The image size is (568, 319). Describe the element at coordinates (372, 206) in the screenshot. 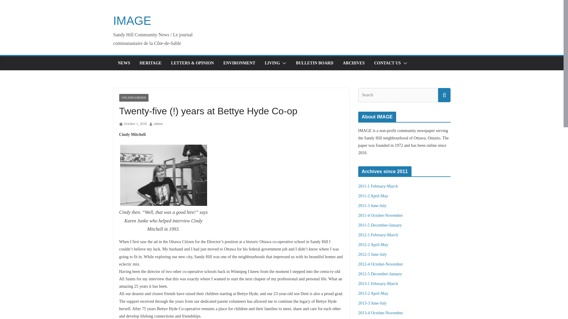

I see `2011-3 June-July` at that location.